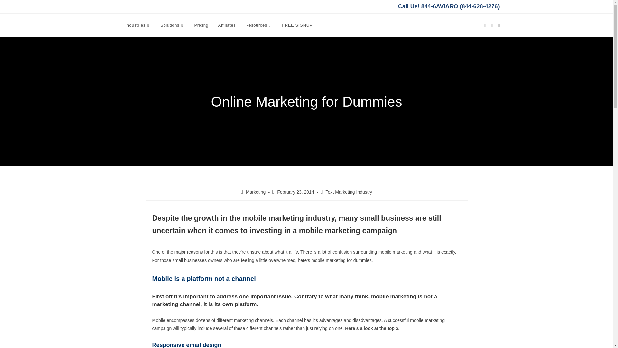  Describe the element at coordinates (480, 6) in the screenshot. I see `844-628-4276` at that location.